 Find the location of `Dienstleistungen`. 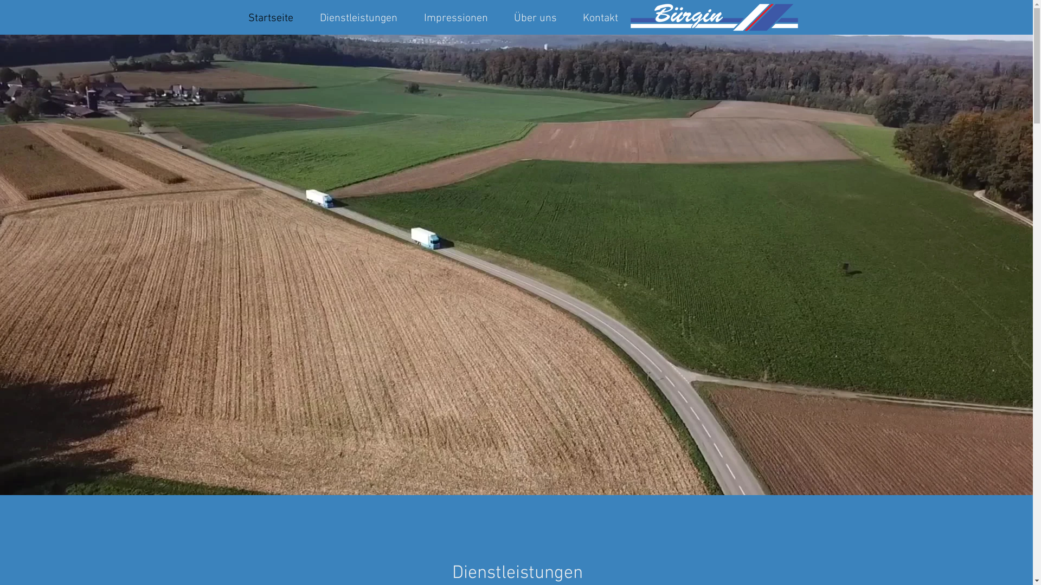

Dienstleistungen is located at coordinates (359, 17).